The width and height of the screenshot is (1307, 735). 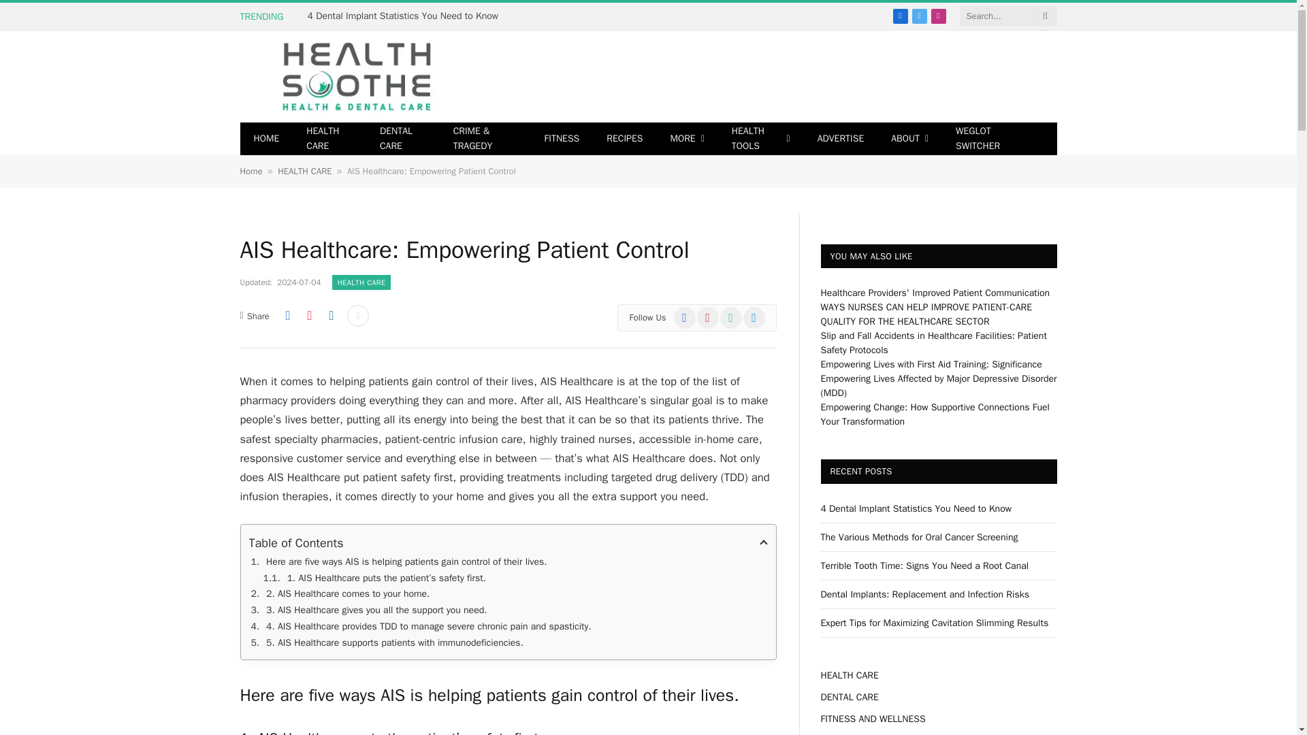 What do you see at coordinates (287, 316) in the screenshot?
I see `Share on Facebook` at bounding box center [287, 316].